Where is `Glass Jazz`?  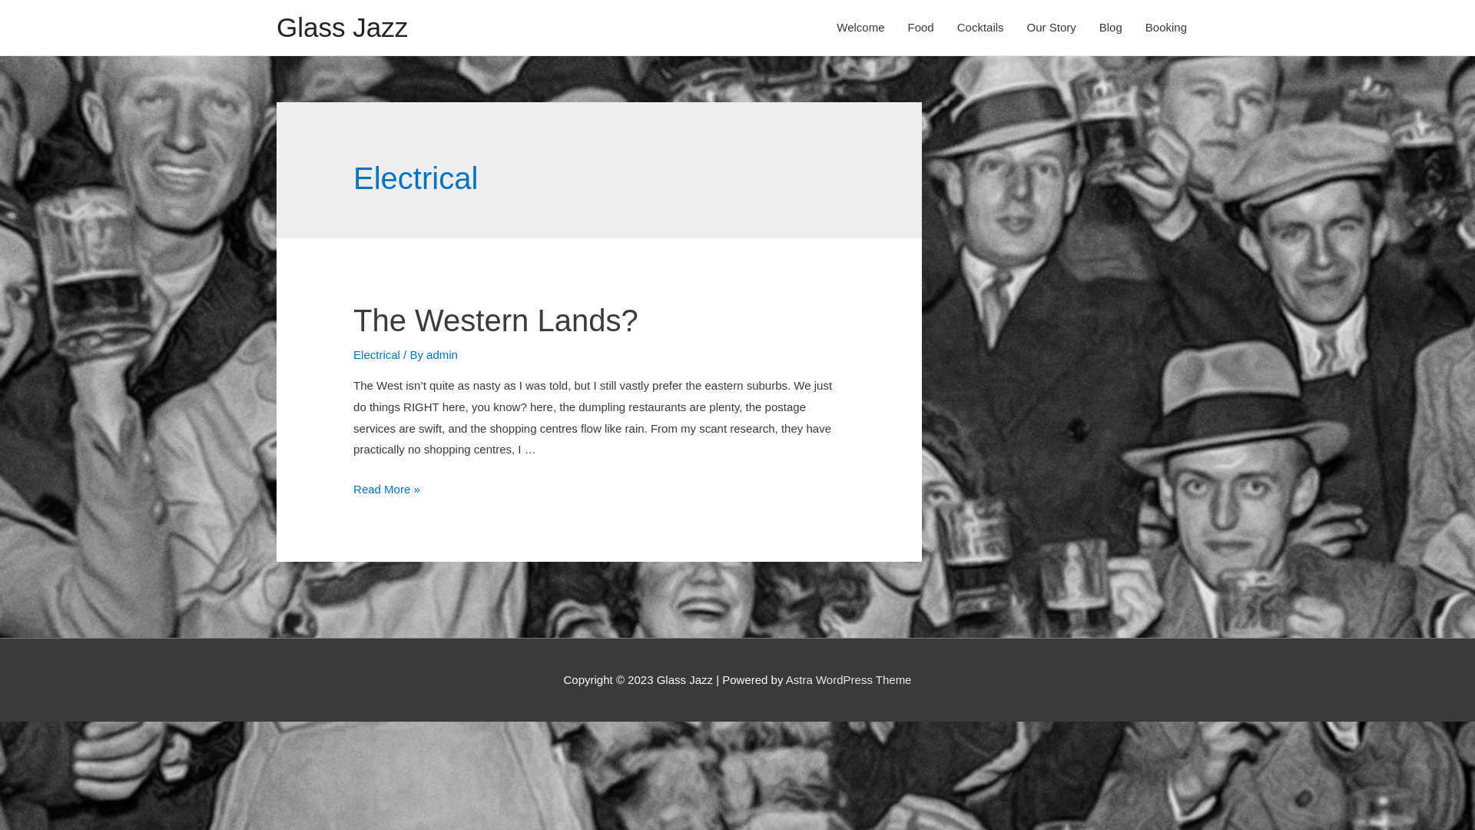
Glass Jazz is located at coordinates (343, 28).